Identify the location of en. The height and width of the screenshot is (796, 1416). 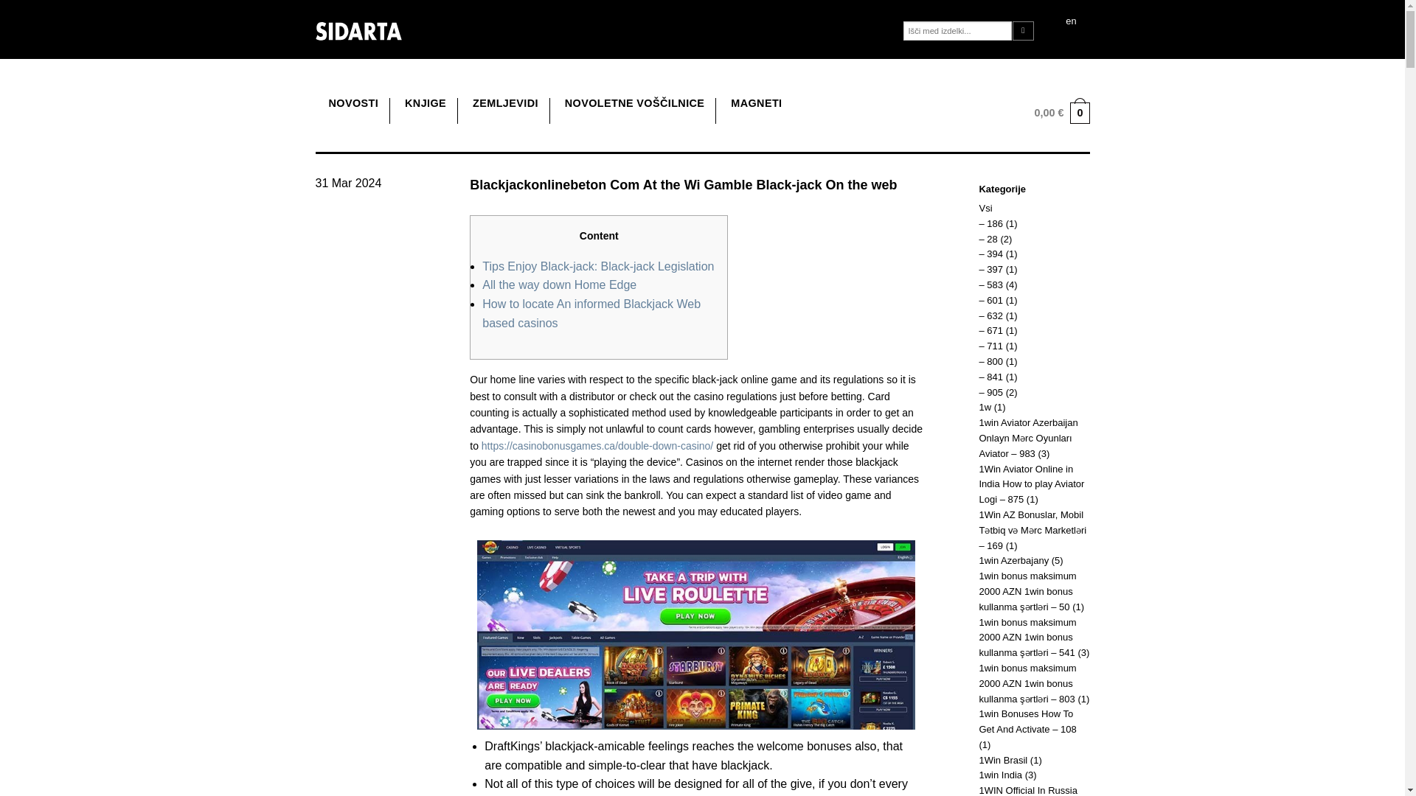
(1070, 22).